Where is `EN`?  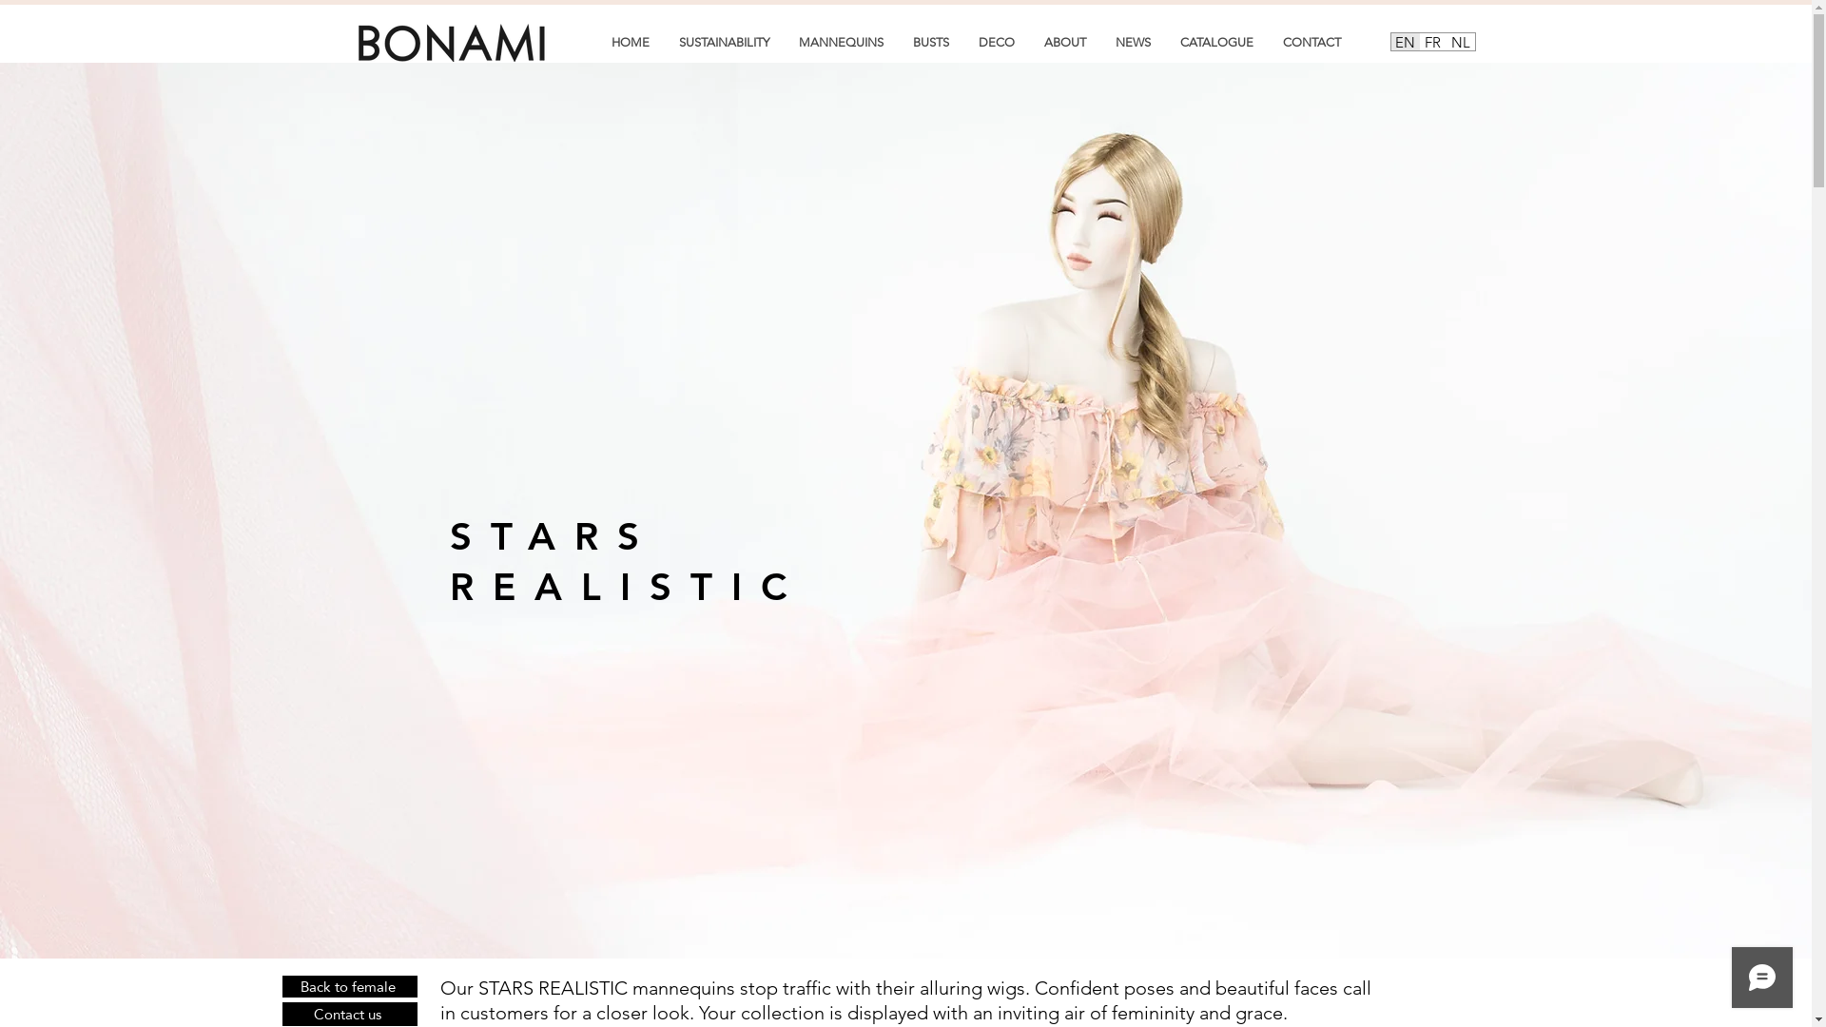 EN is located at coordinates (1405, 42).